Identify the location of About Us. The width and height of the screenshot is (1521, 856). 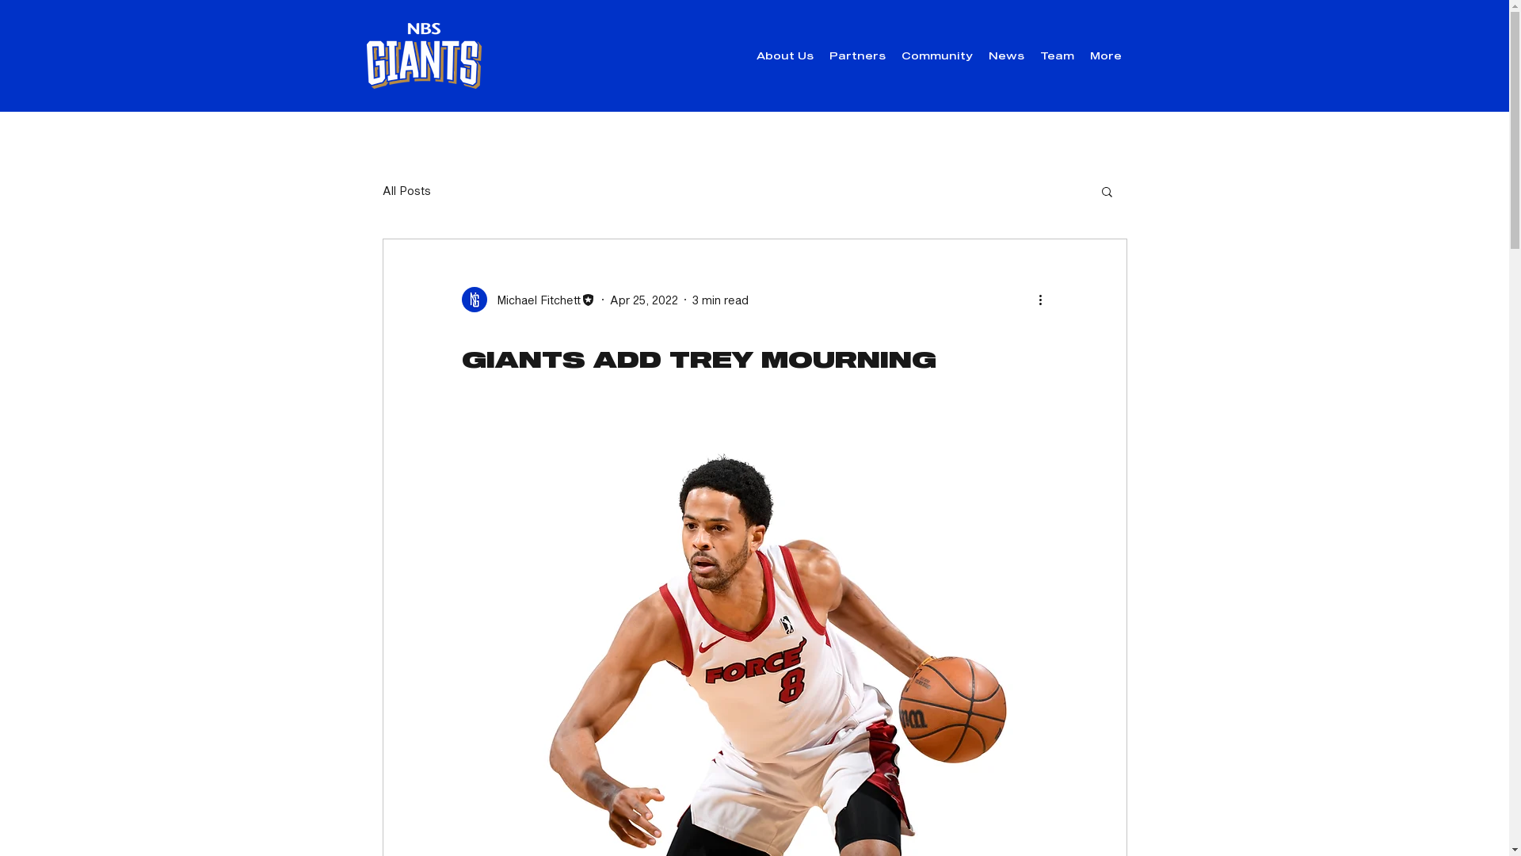
(784, 55).